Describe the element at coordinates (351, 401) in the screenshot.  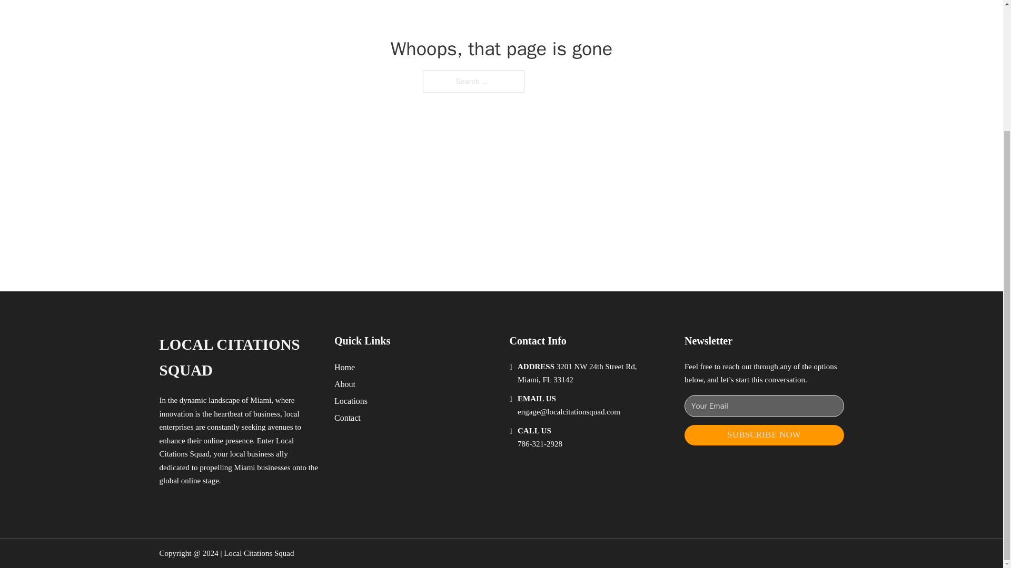
I see `Locations` at that location.